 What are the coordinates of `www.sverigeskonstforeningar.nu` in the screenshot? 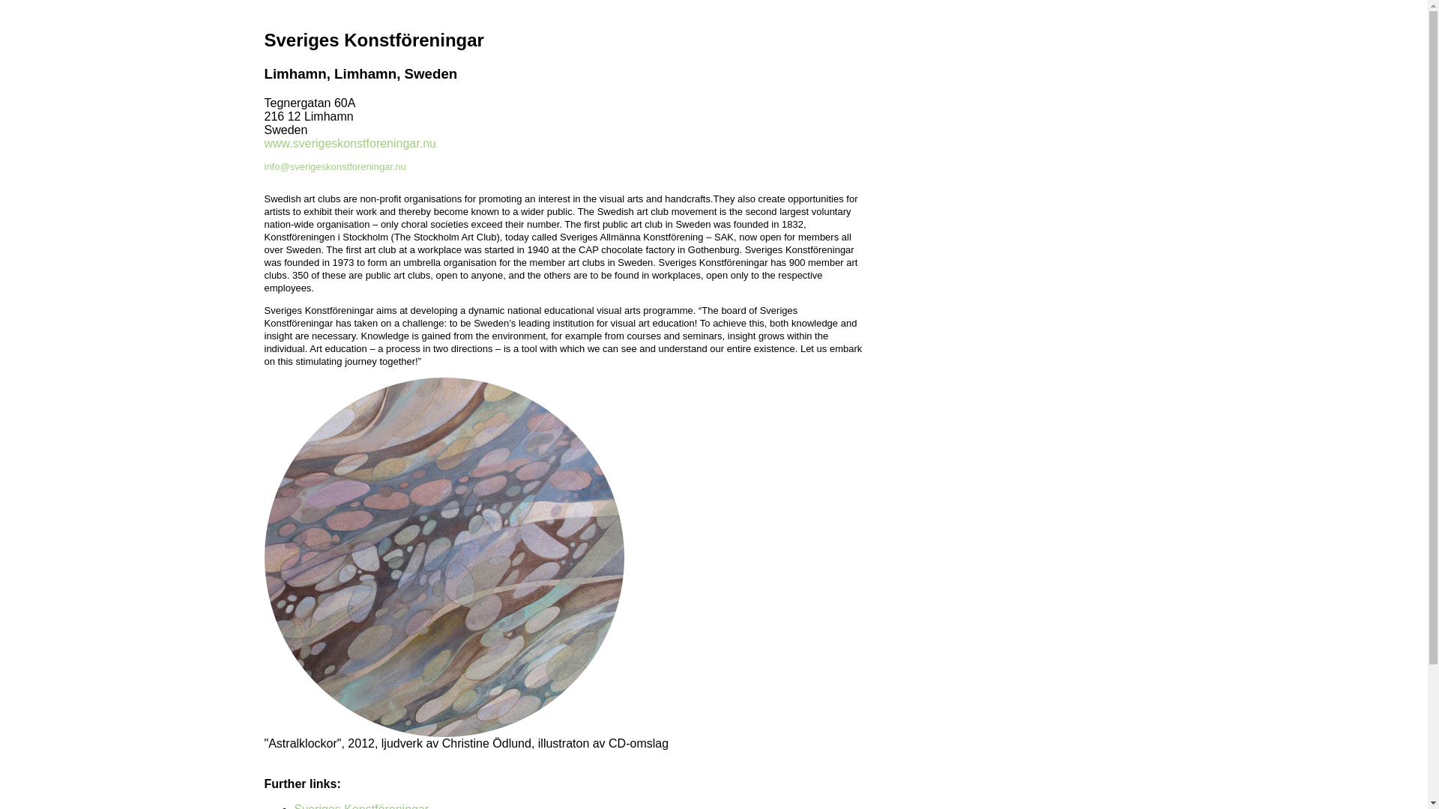 It's located at (349, 142).